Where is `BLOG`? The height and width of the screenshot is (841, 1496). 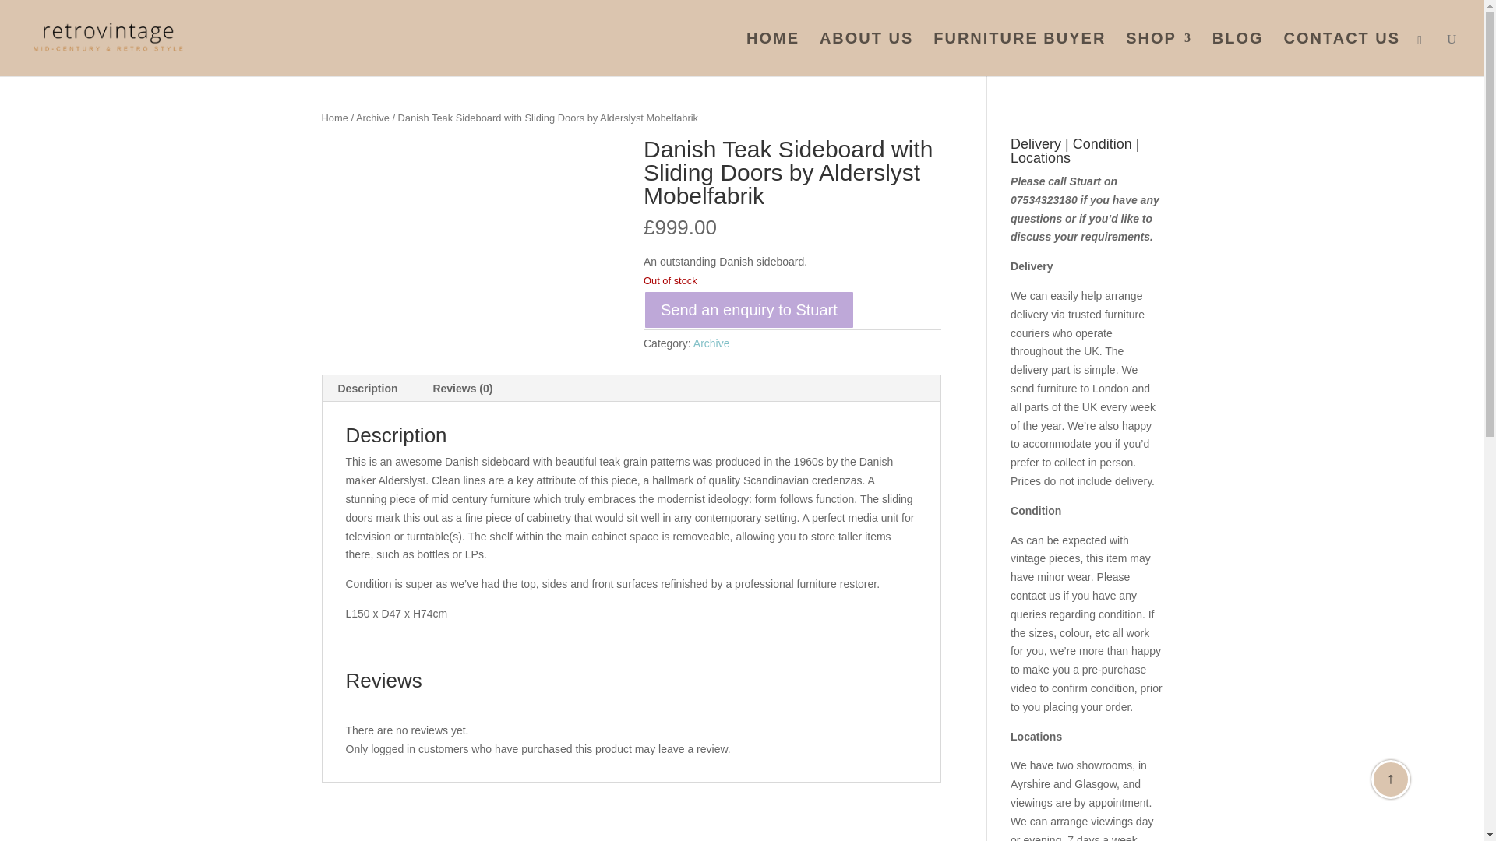
BLOG is located at coordinates (1237, 55).